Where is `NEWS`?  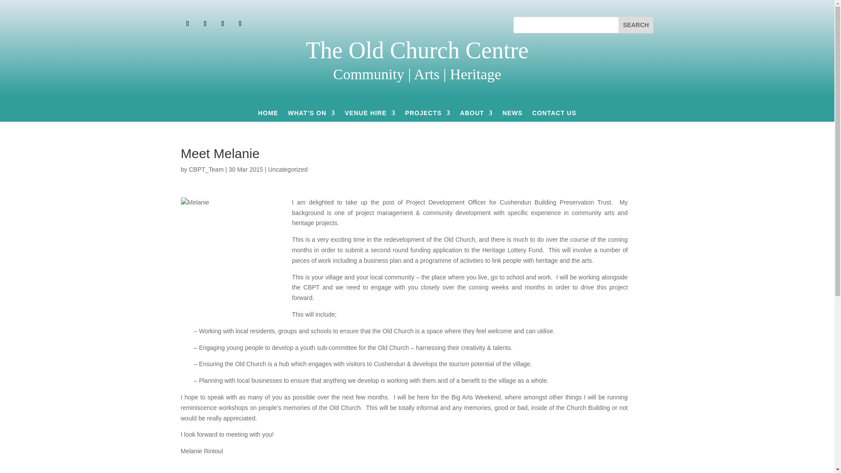 NEWS is located at coordinates (512, 119).